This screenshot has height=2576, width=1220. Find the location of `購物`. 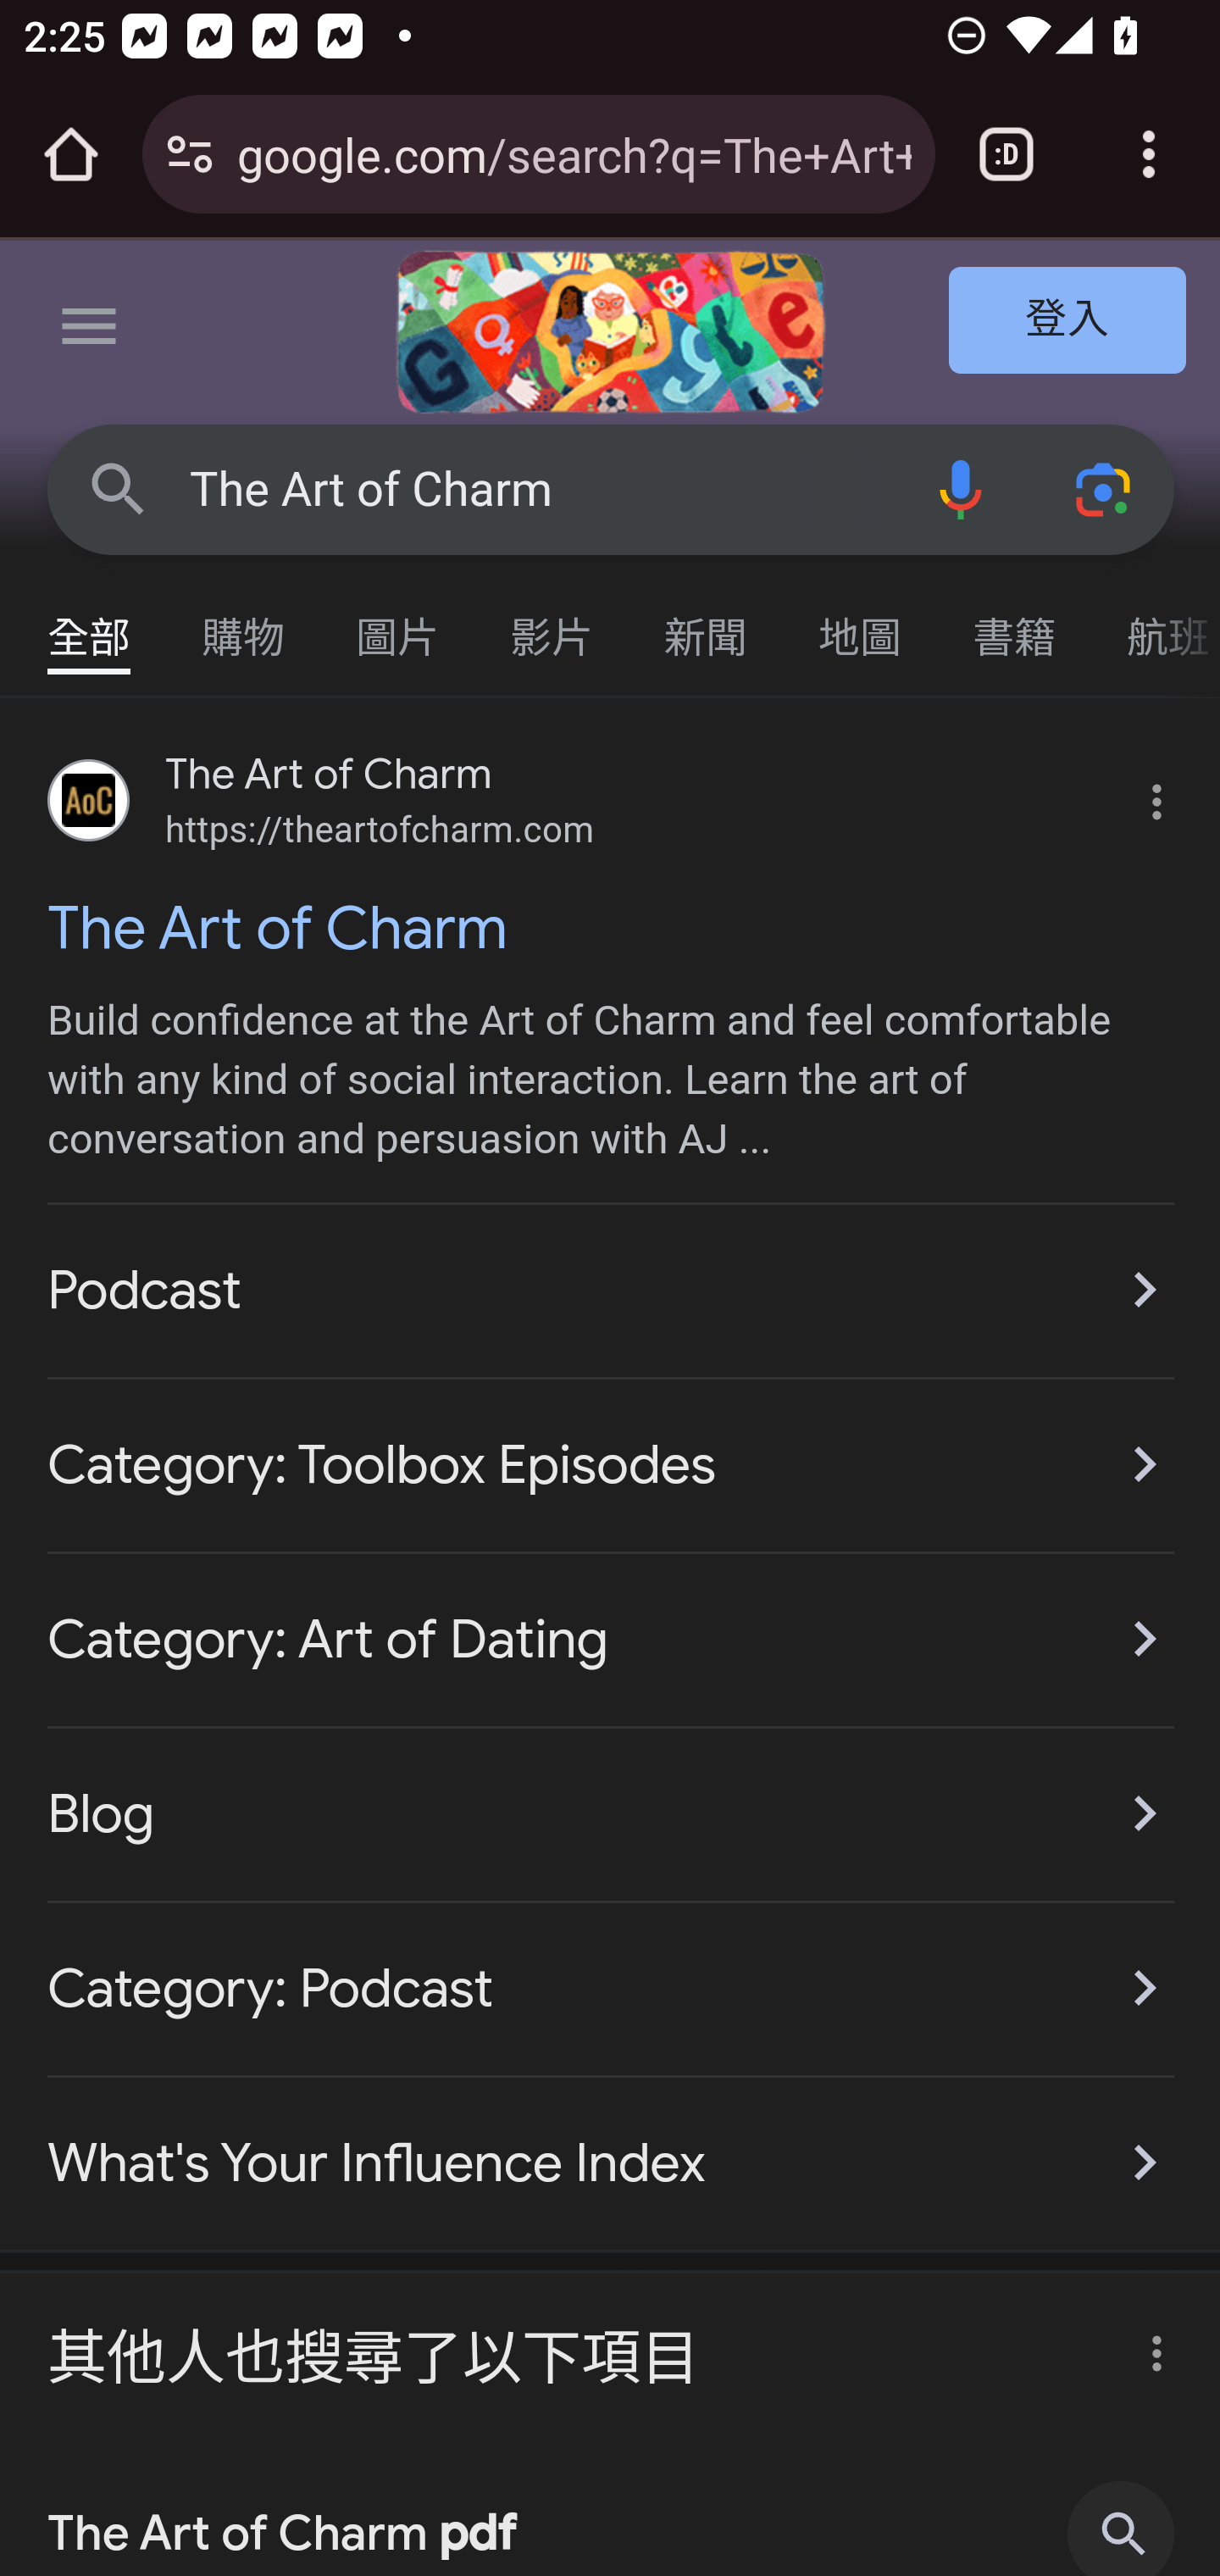

購物 is located at coordinates (244, 622).